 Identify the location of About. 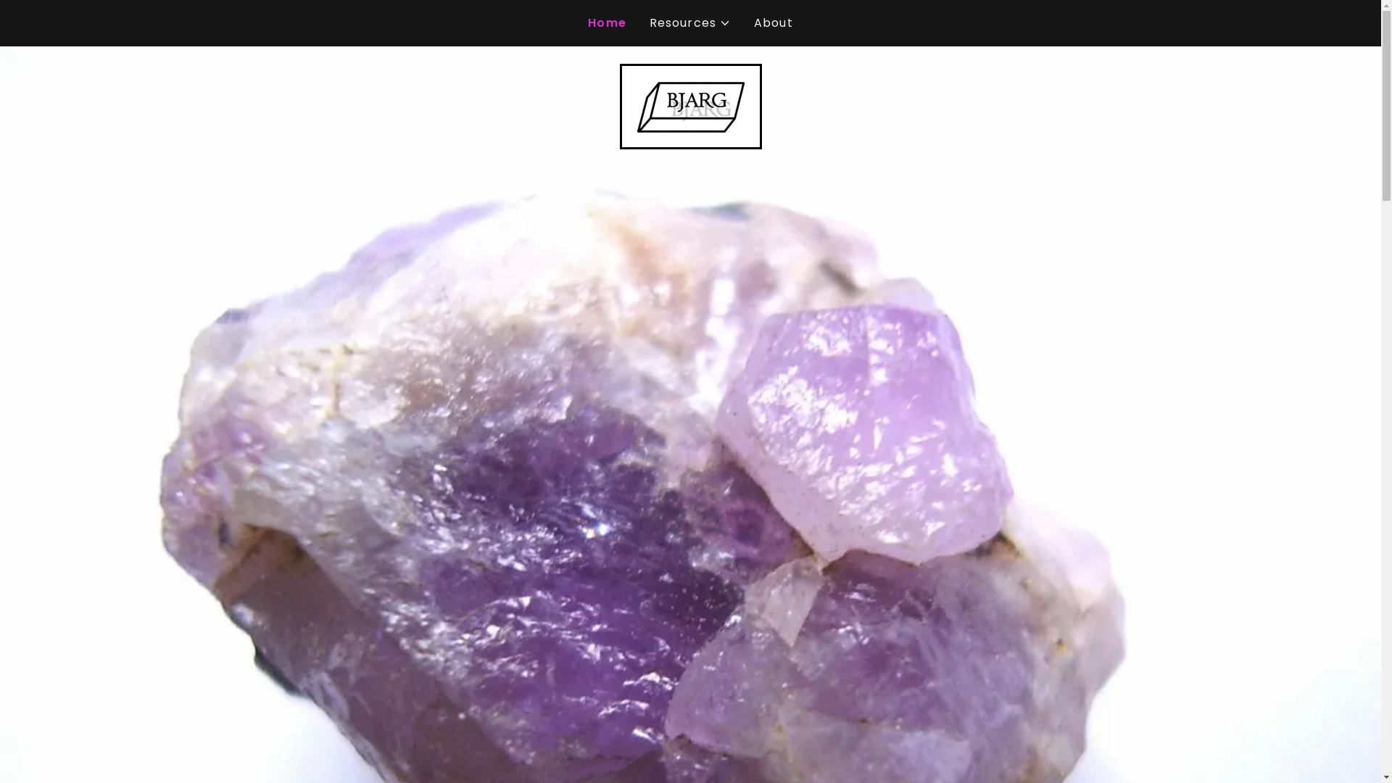
(774, 23).